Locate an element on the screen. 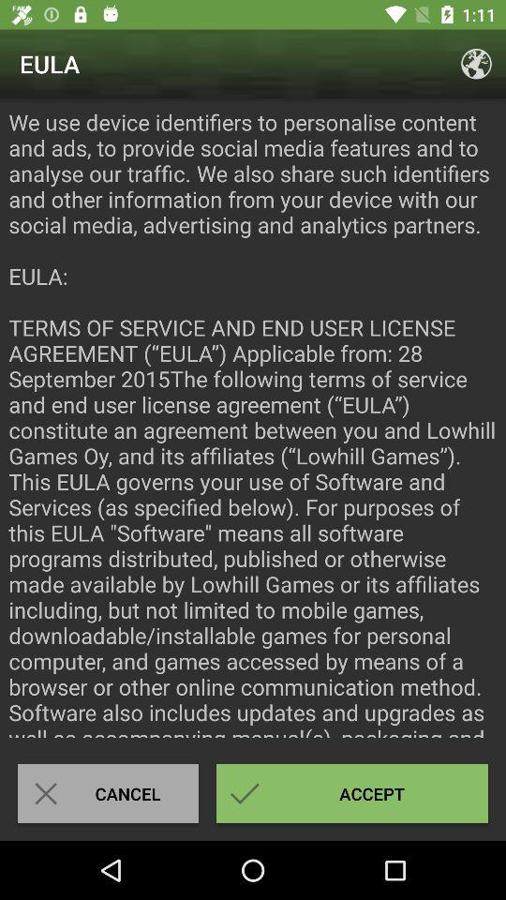 Image resolution: width=506 pixels, height=900 pixels. turn on item to the left of accept is located at coordinates (108, 793).